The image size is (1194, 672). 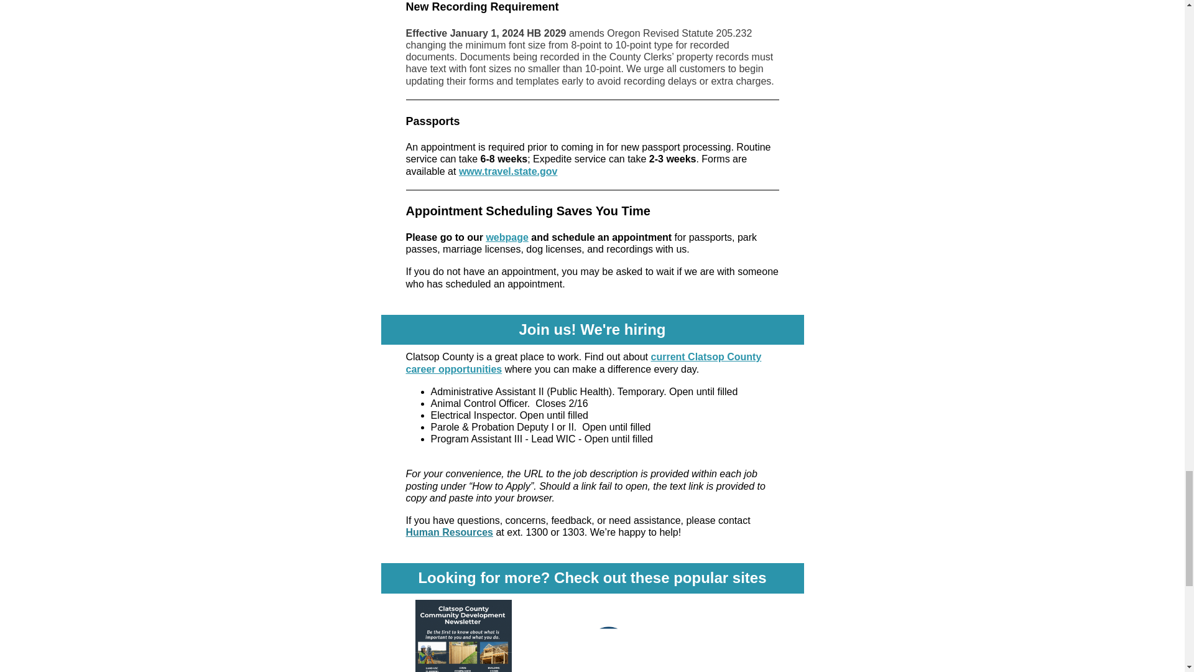 I want to click on Human Resources, so click(x=449, y=532).